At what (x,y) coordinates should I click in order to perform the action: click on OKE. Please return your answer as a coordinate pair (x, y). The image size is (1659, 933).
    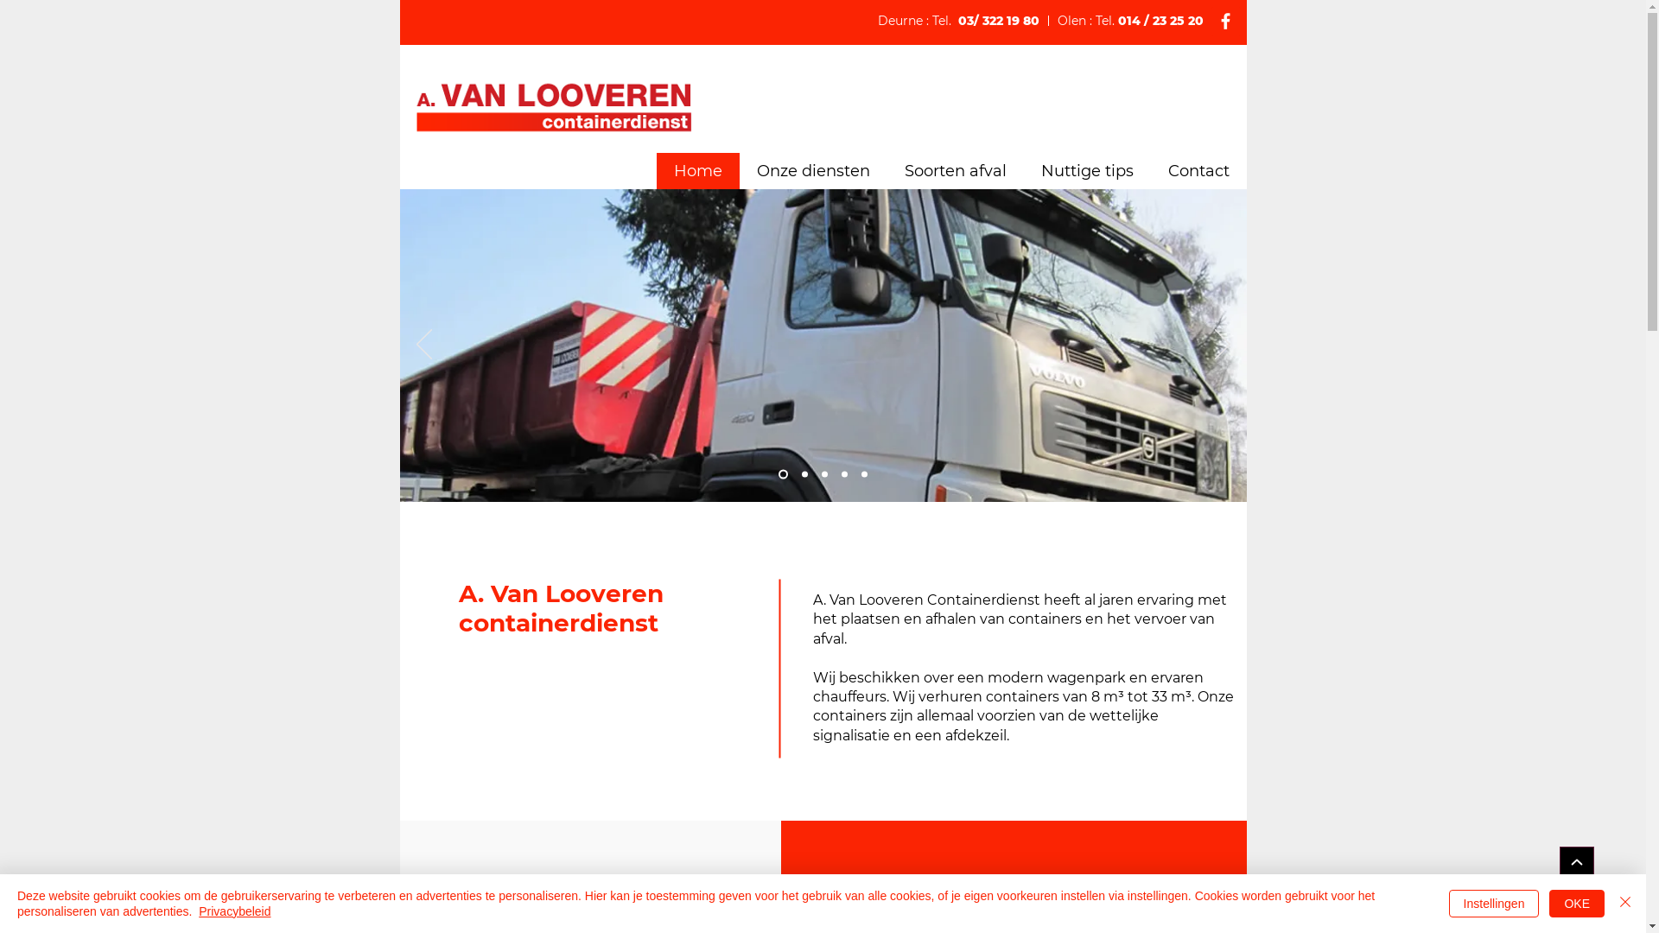
    Looking at the image, I should click on (1577, 904).